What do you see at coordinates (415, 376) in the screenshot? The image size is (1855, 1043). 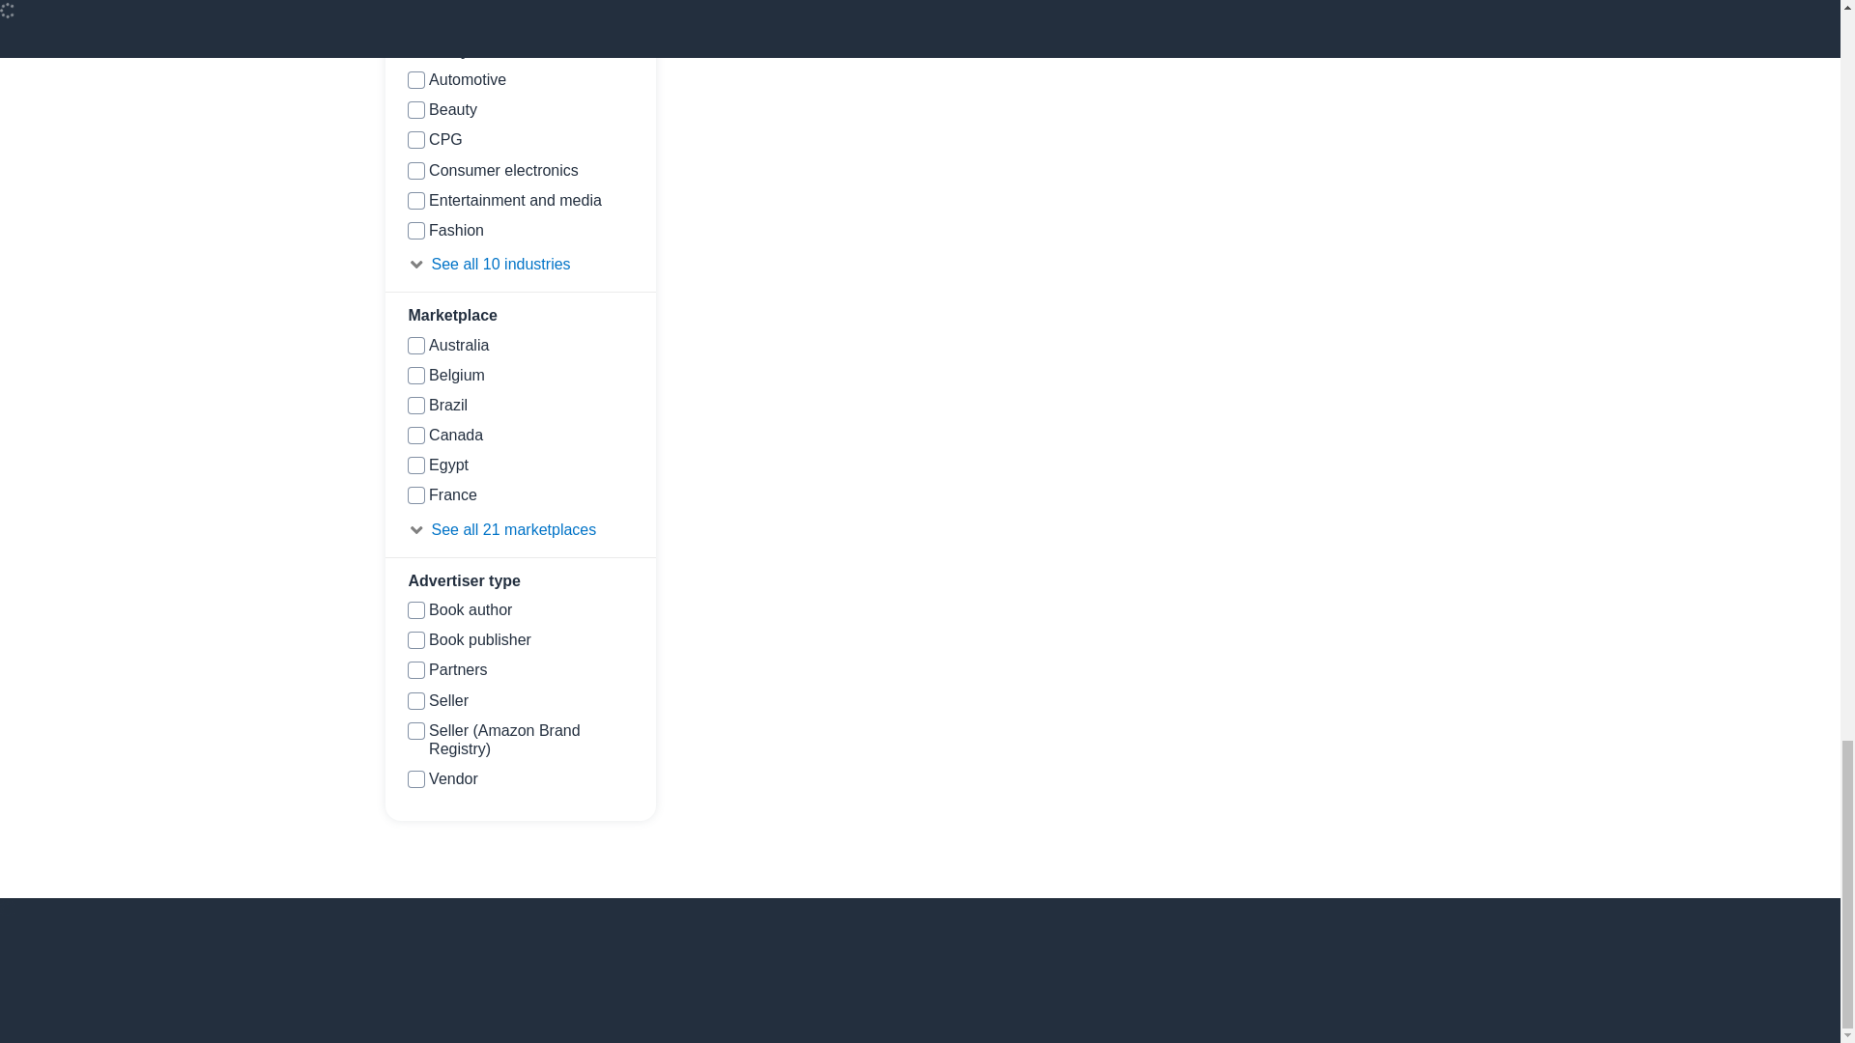 I see `Belgium` at bounding box center [415, 376].